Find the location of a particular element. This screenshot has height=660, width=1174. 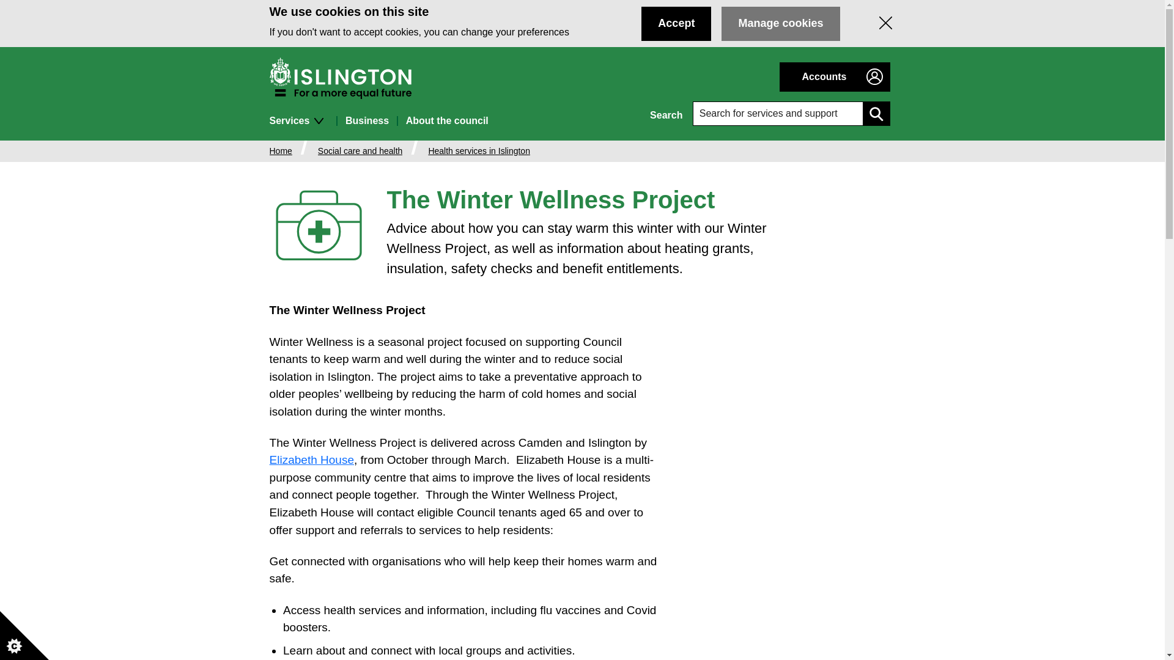

About the council is located at coordinates (447, 121).